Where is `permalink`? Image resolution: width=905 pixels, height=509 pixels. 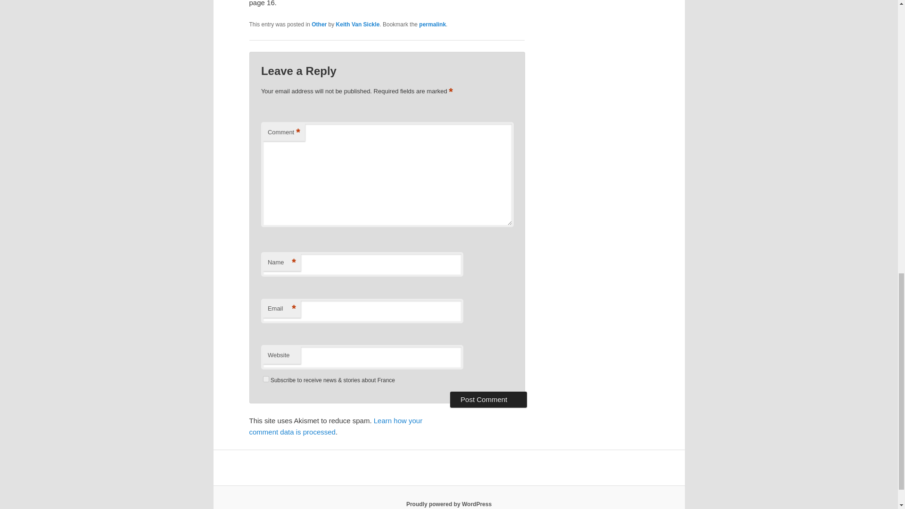 permalink is located at coordinates (432, 25).